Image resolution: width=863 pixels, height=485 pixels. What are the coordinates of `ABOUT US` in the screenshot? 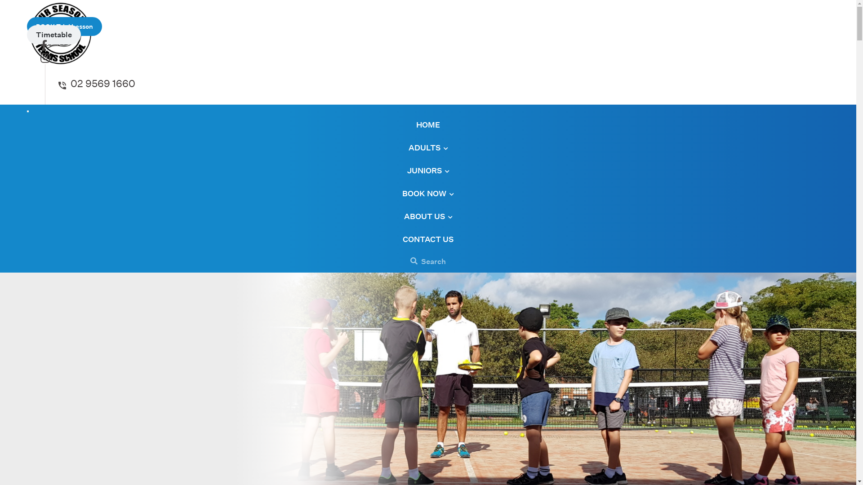 It's located at (428, 216).